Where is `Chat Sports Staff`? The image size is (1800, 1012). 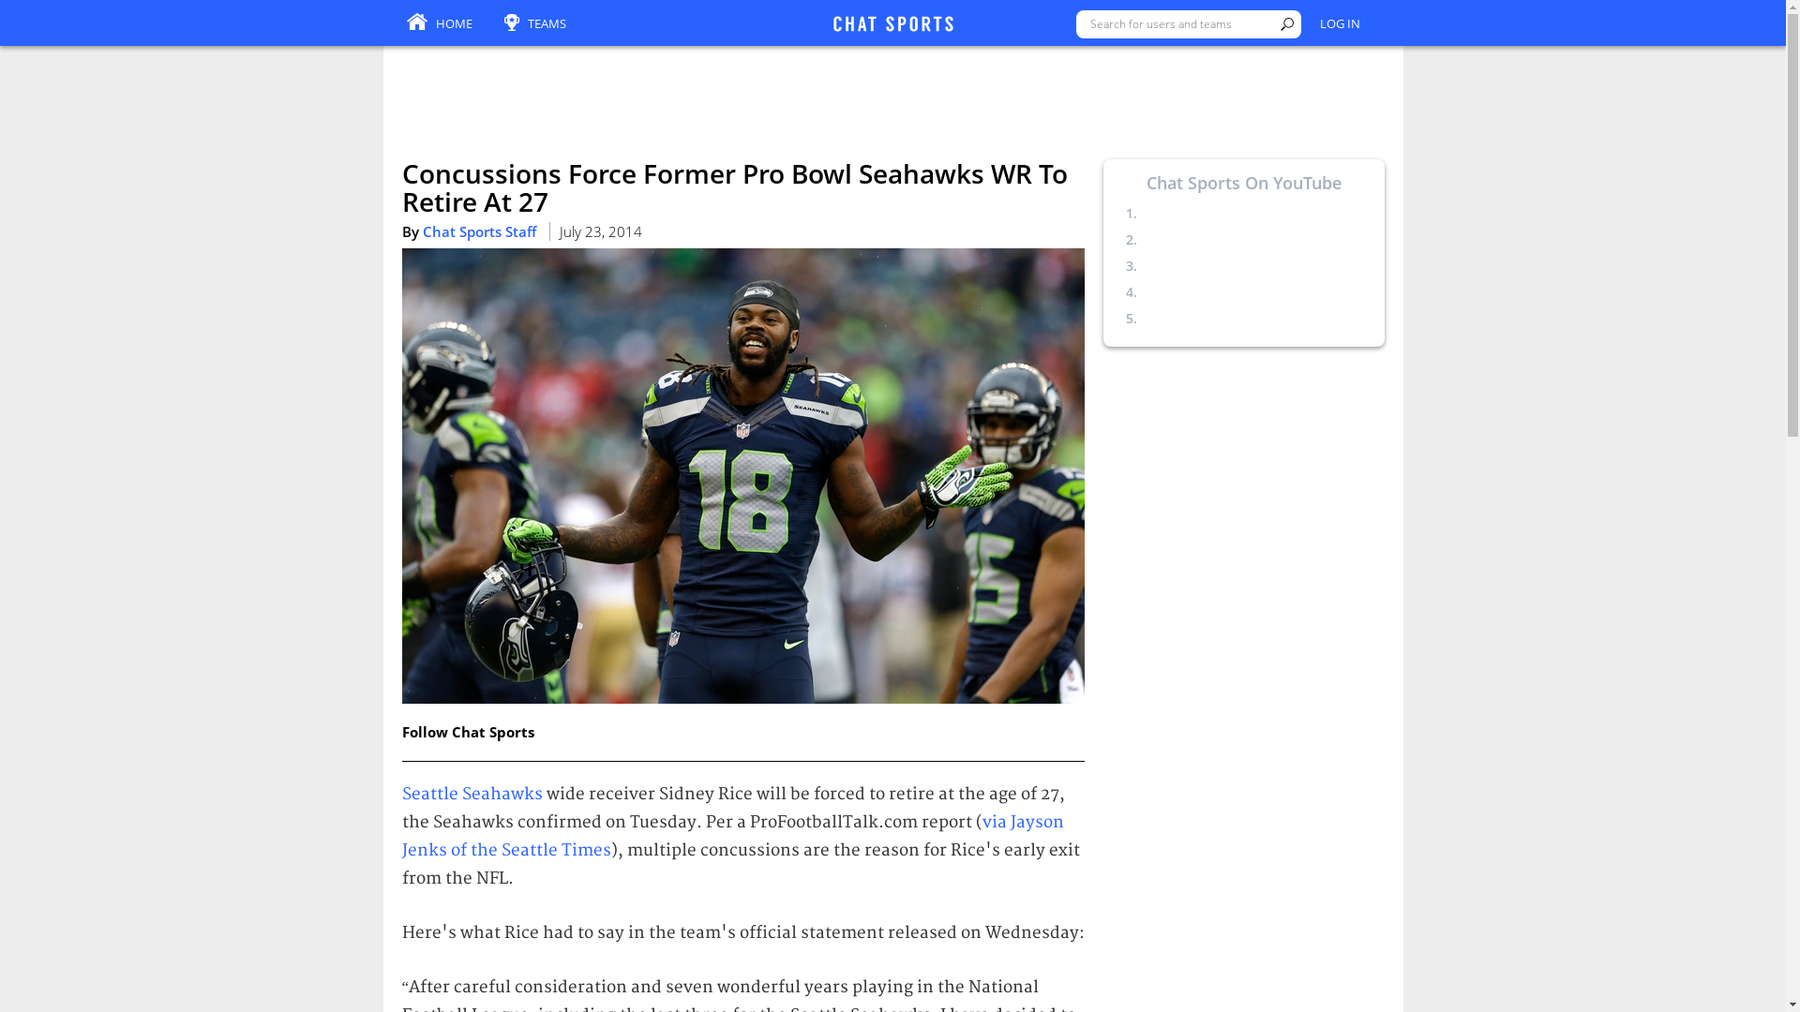 Chat Sports Staff is located at coordinates (478, 231).